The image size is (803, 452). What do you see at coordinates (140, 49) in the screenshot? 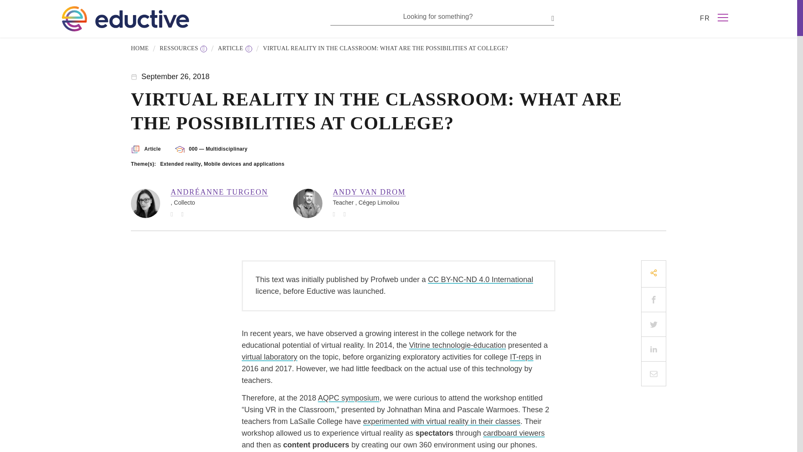
I see `Home` at bounding box center [140, 49].